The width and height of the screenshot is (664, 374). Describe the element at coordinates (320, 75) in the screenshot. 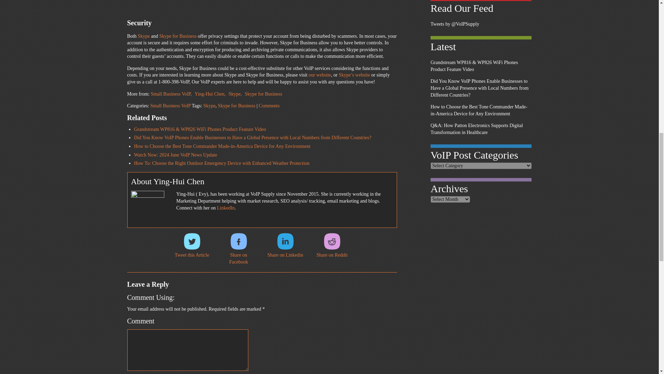

I see `our website` at that location.